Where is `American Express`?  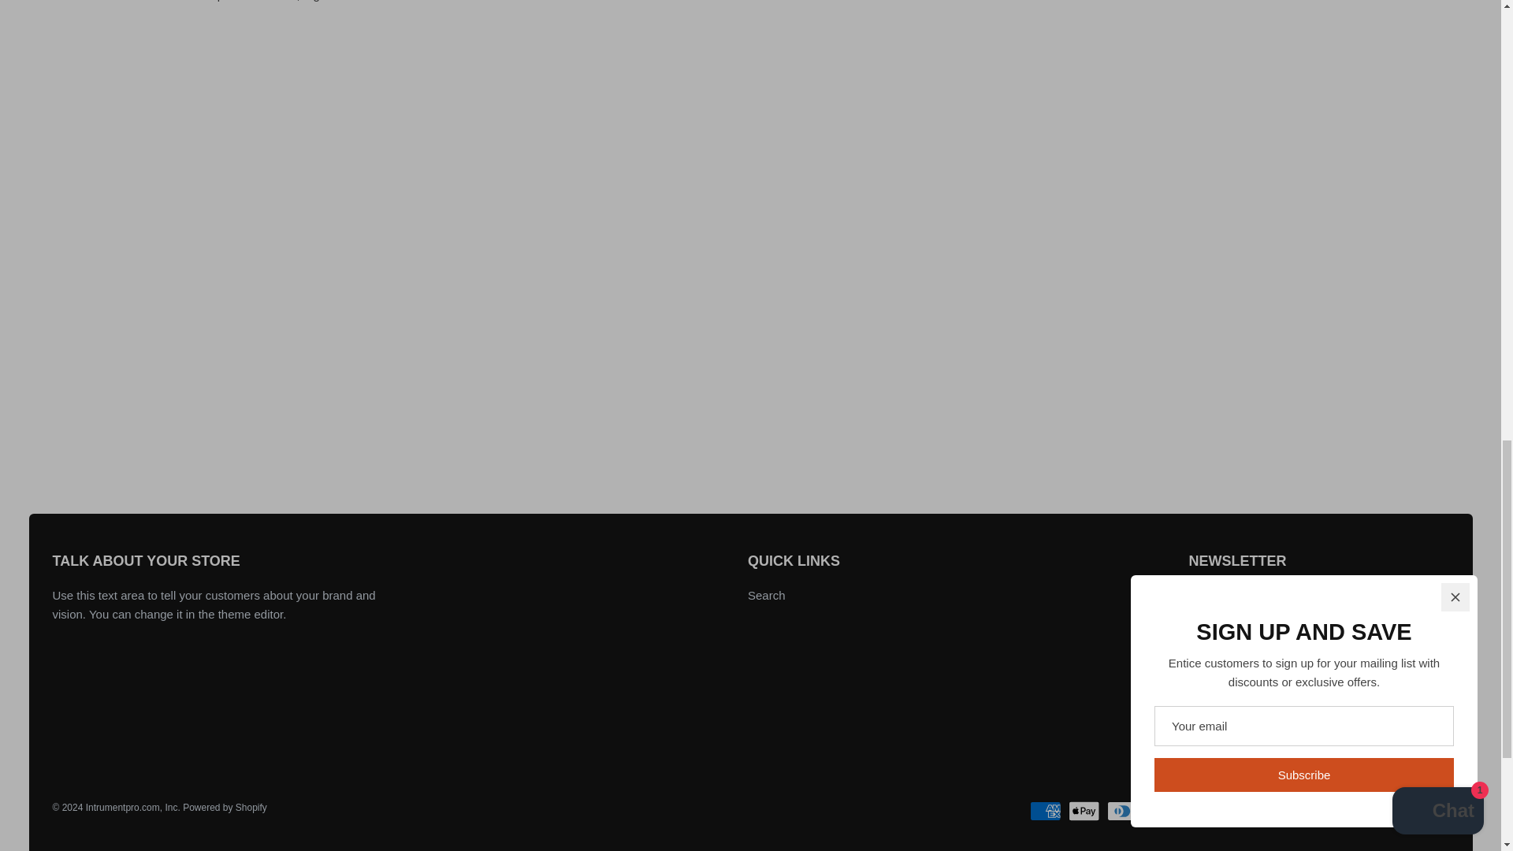
American Express is located at coordinates (1045, 812).